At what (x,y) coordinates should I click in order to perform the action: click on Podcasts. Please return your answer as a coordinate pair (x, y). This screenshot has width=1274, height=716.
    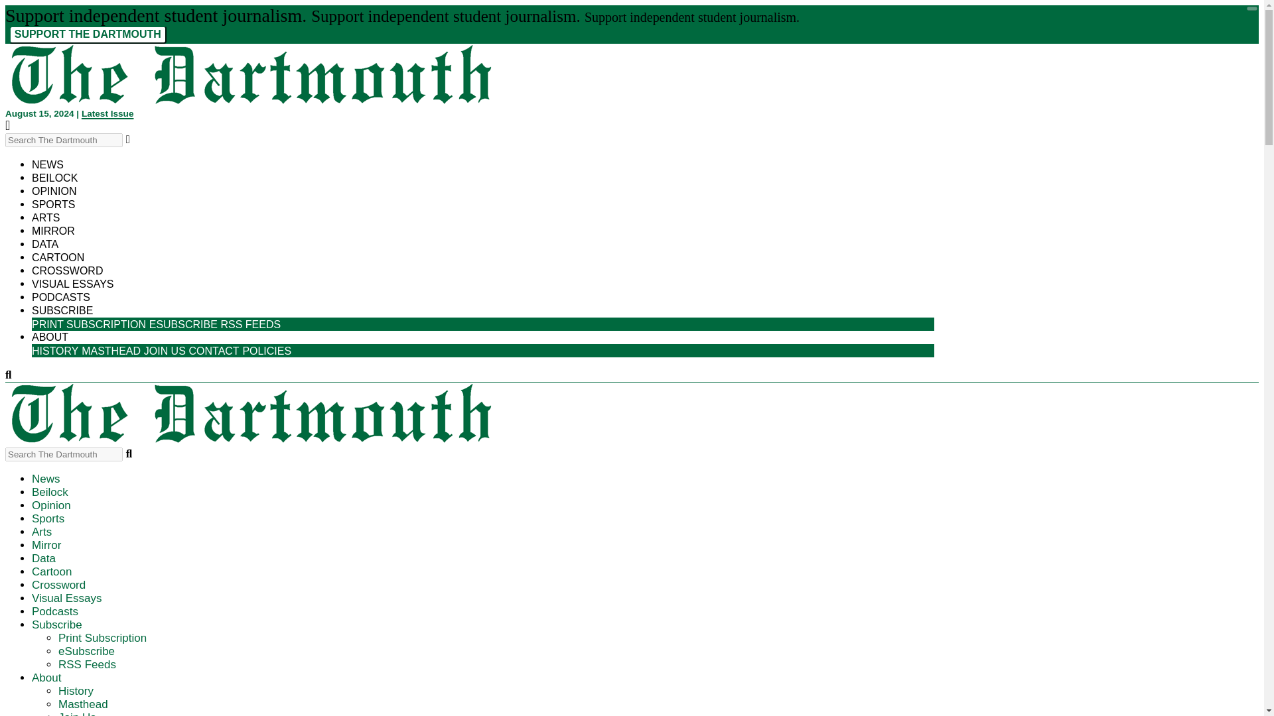
    Looking at the image, I should click on (61, 297).